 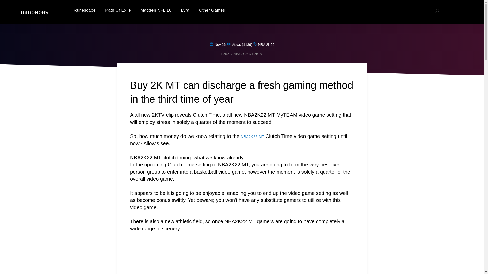 I want to click on Path Of Exile, so click(x=118, y=10).